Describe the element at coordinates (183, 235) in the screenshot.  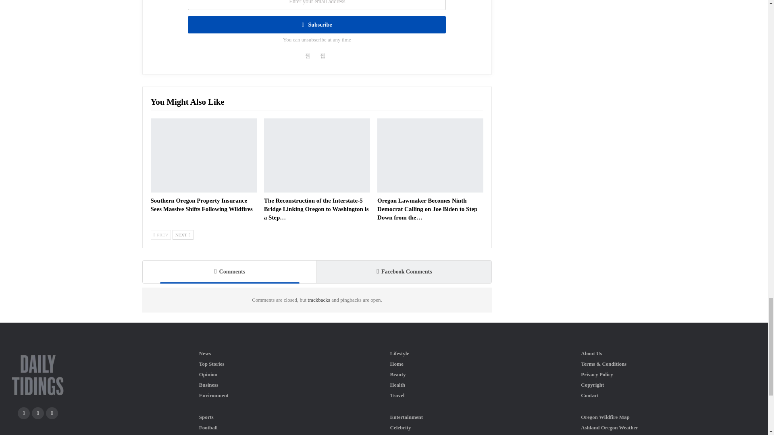
I see `Next` at that location.